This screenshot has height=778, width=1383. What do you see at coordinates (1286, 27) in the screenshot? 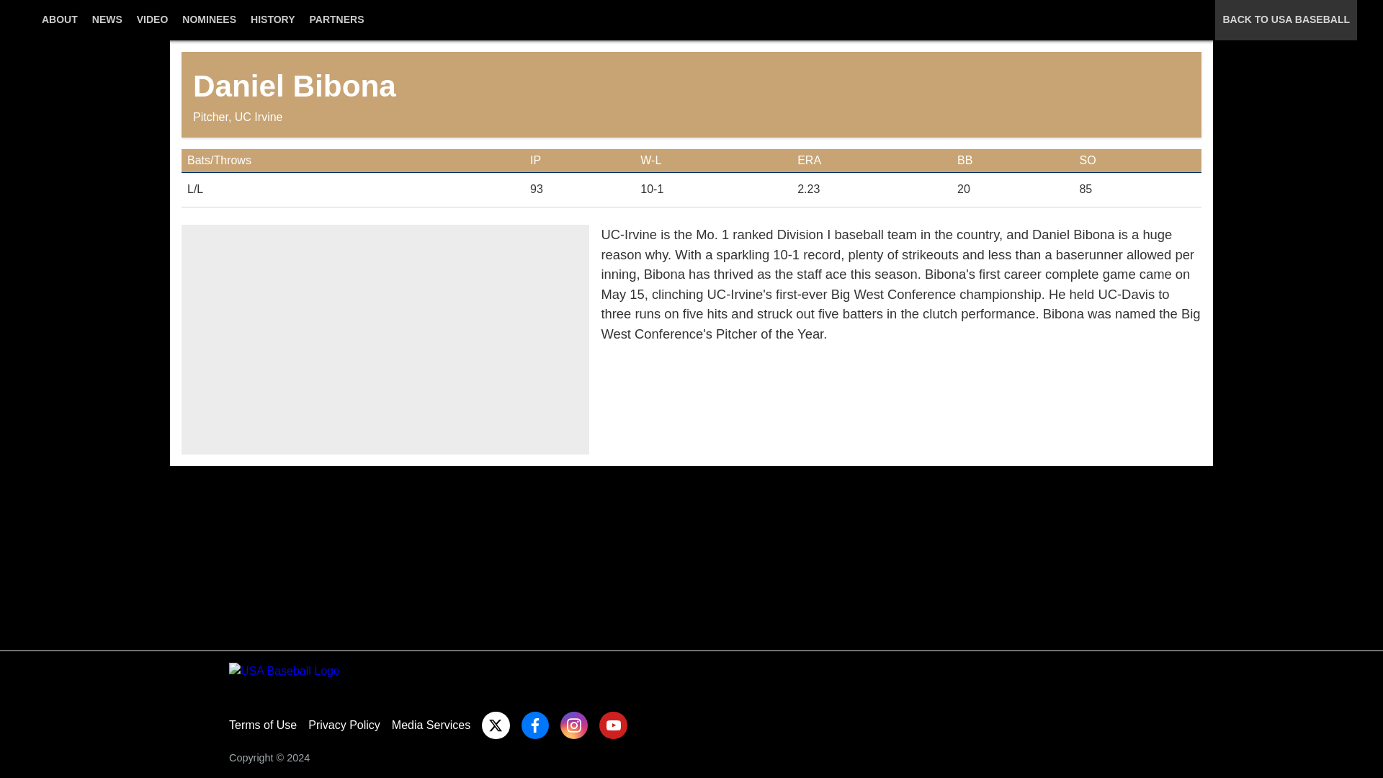
I see `BACK TO USA BASEBALL` at bounding box center [1286, 27].